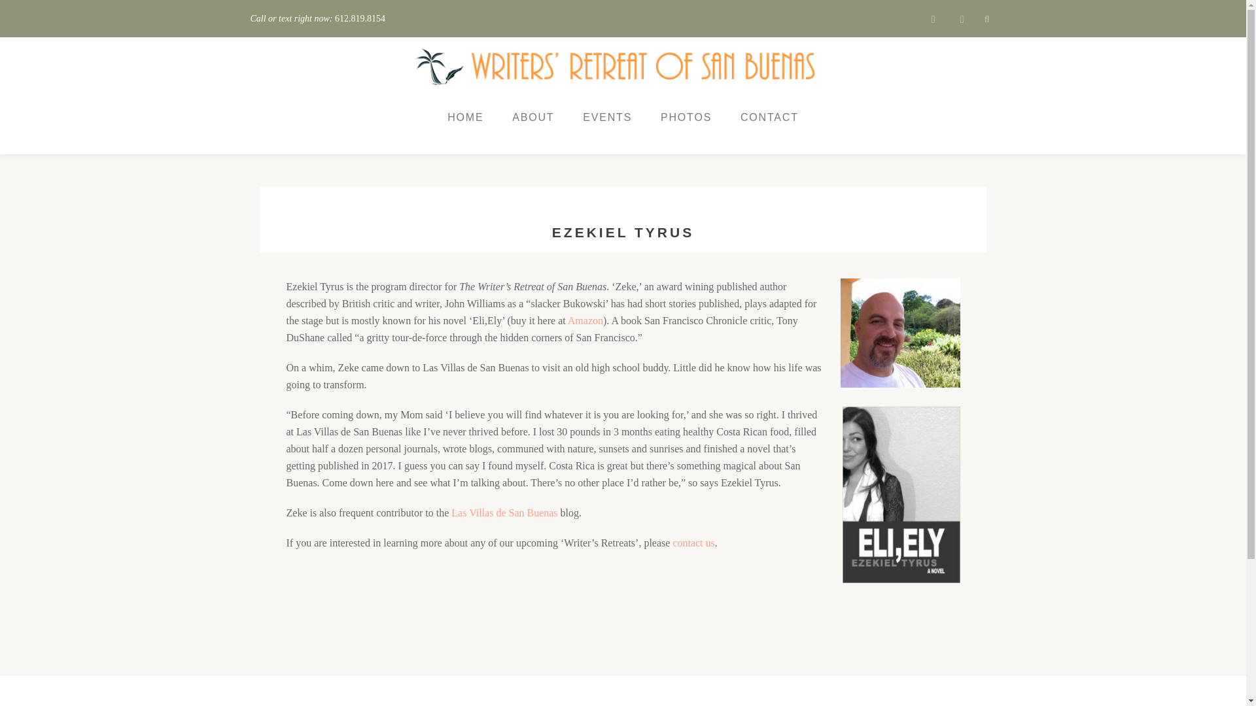  What do you see at coordinates (465, 117) in the screenshot?
I see `HOME` at bounding box center [465, 117].